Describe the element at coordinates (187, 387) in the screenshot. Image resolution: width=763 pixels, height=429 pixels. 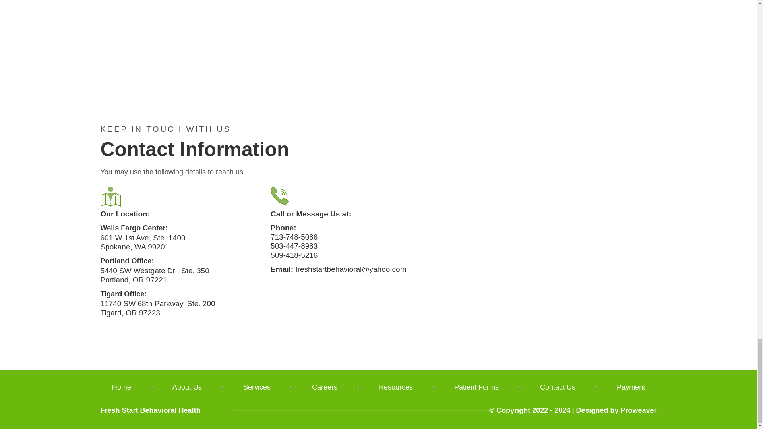
I see `About Us` at that location.